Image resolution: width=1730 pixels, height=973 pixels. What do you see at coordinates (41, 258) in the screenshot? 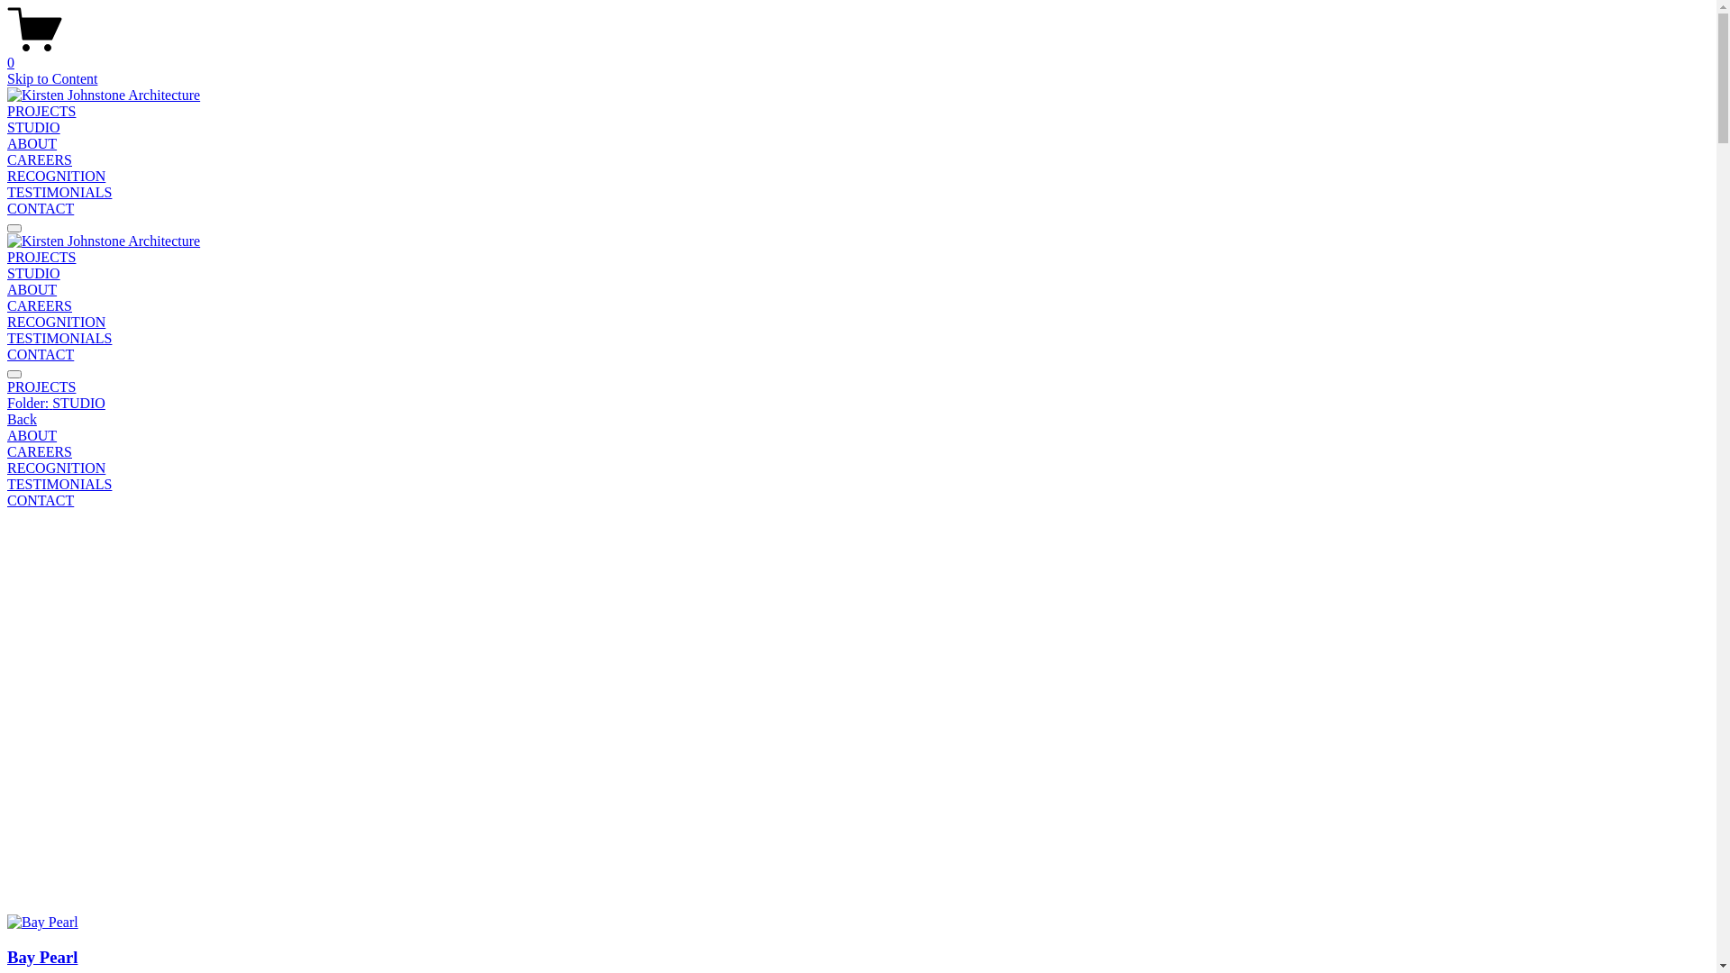
I see `PROJECTS` at bounding box center [41, 258].